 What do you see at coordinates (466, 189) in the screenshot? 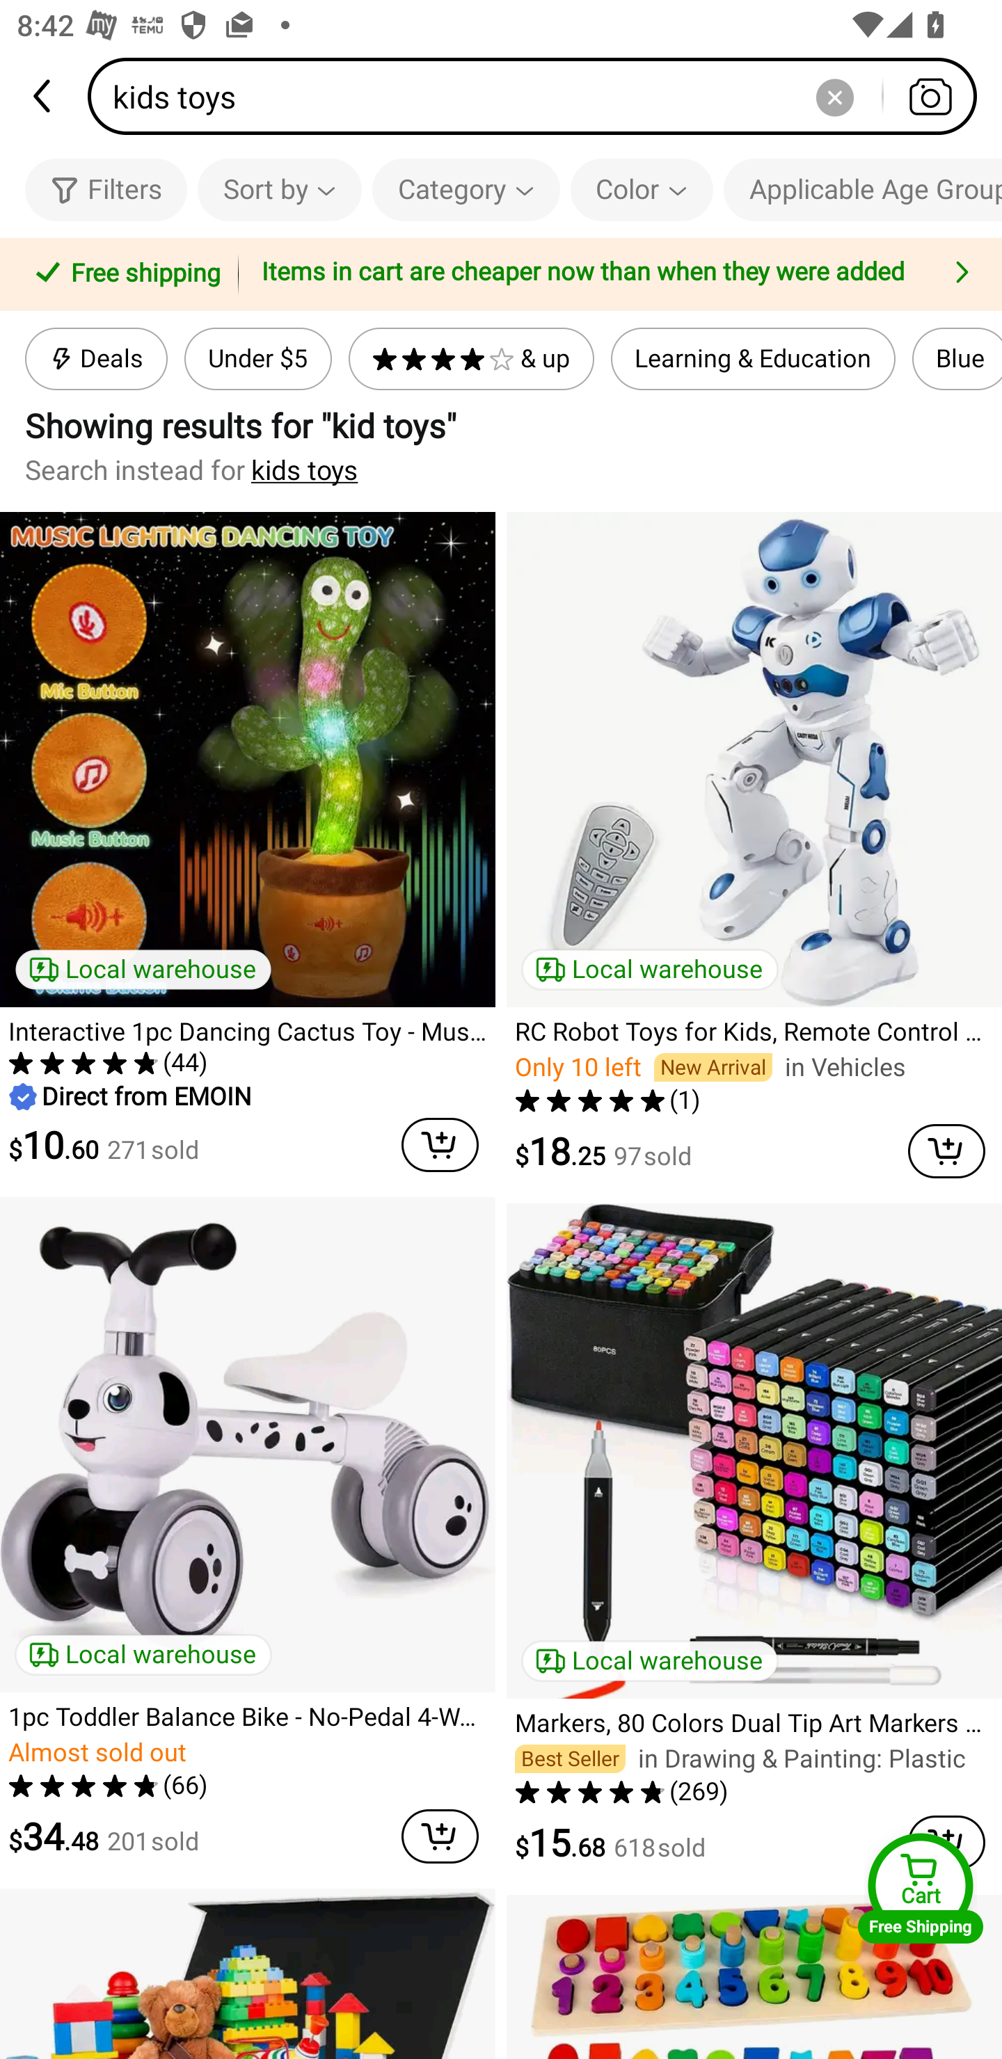
I see `Category` at bounding box center [466, 189].